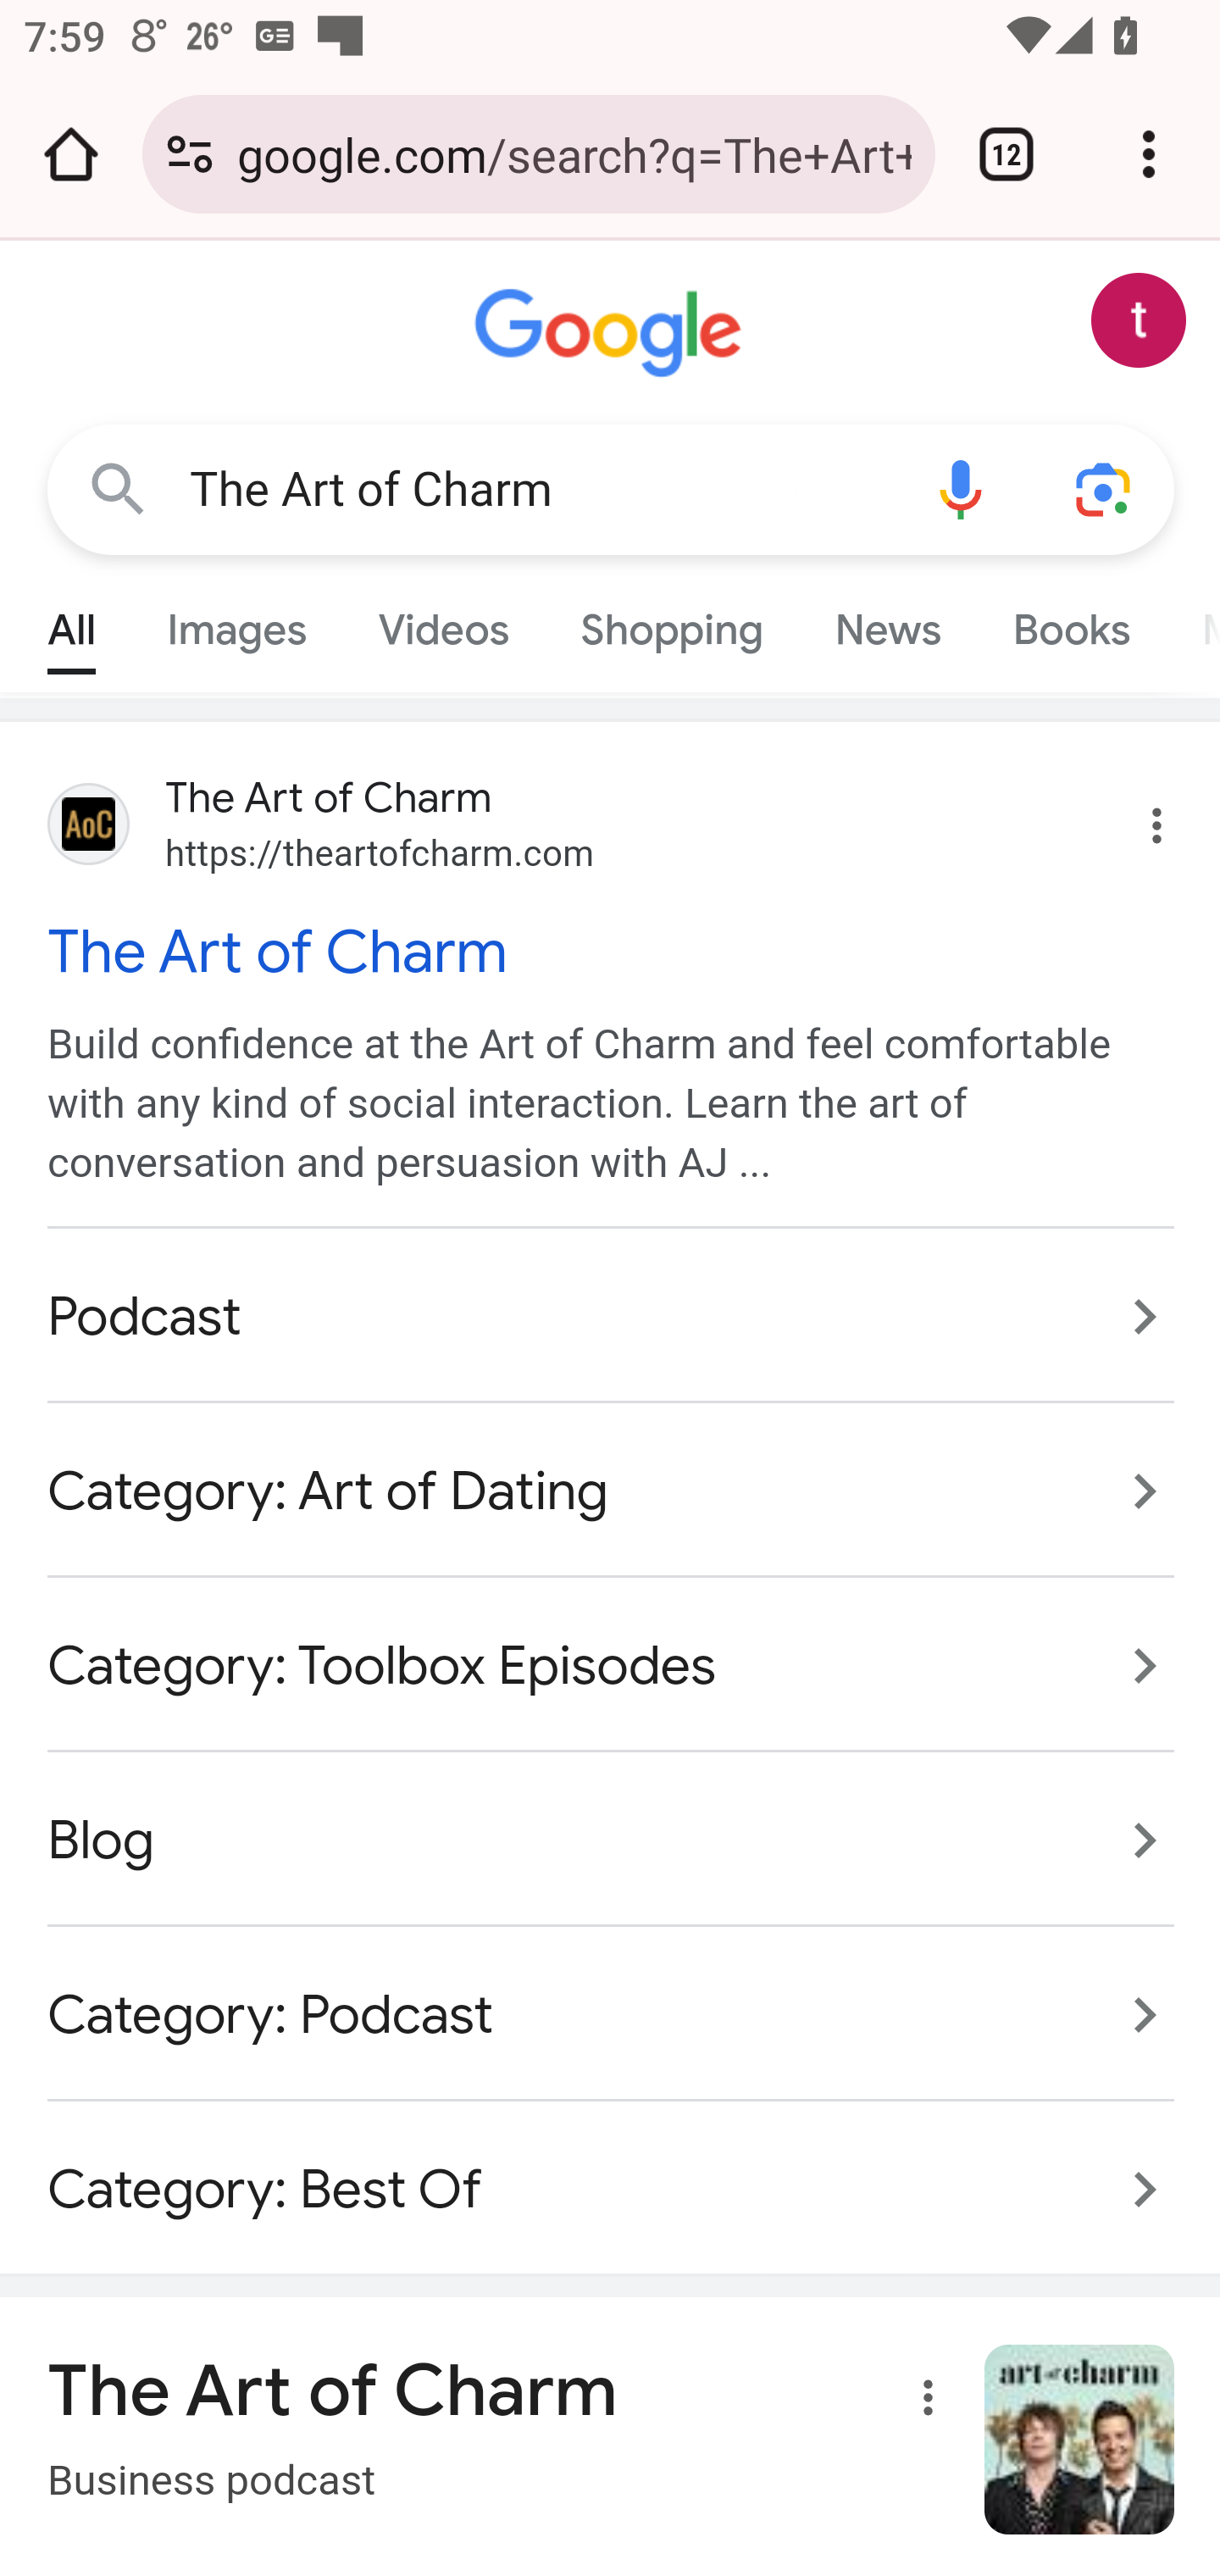 Image resolution: width=1220 pixels, height=2576 pixels. What do you see at coordinates (922, 2403) in the screenshot?
I see `More options` at bounding box center [922, 2403].